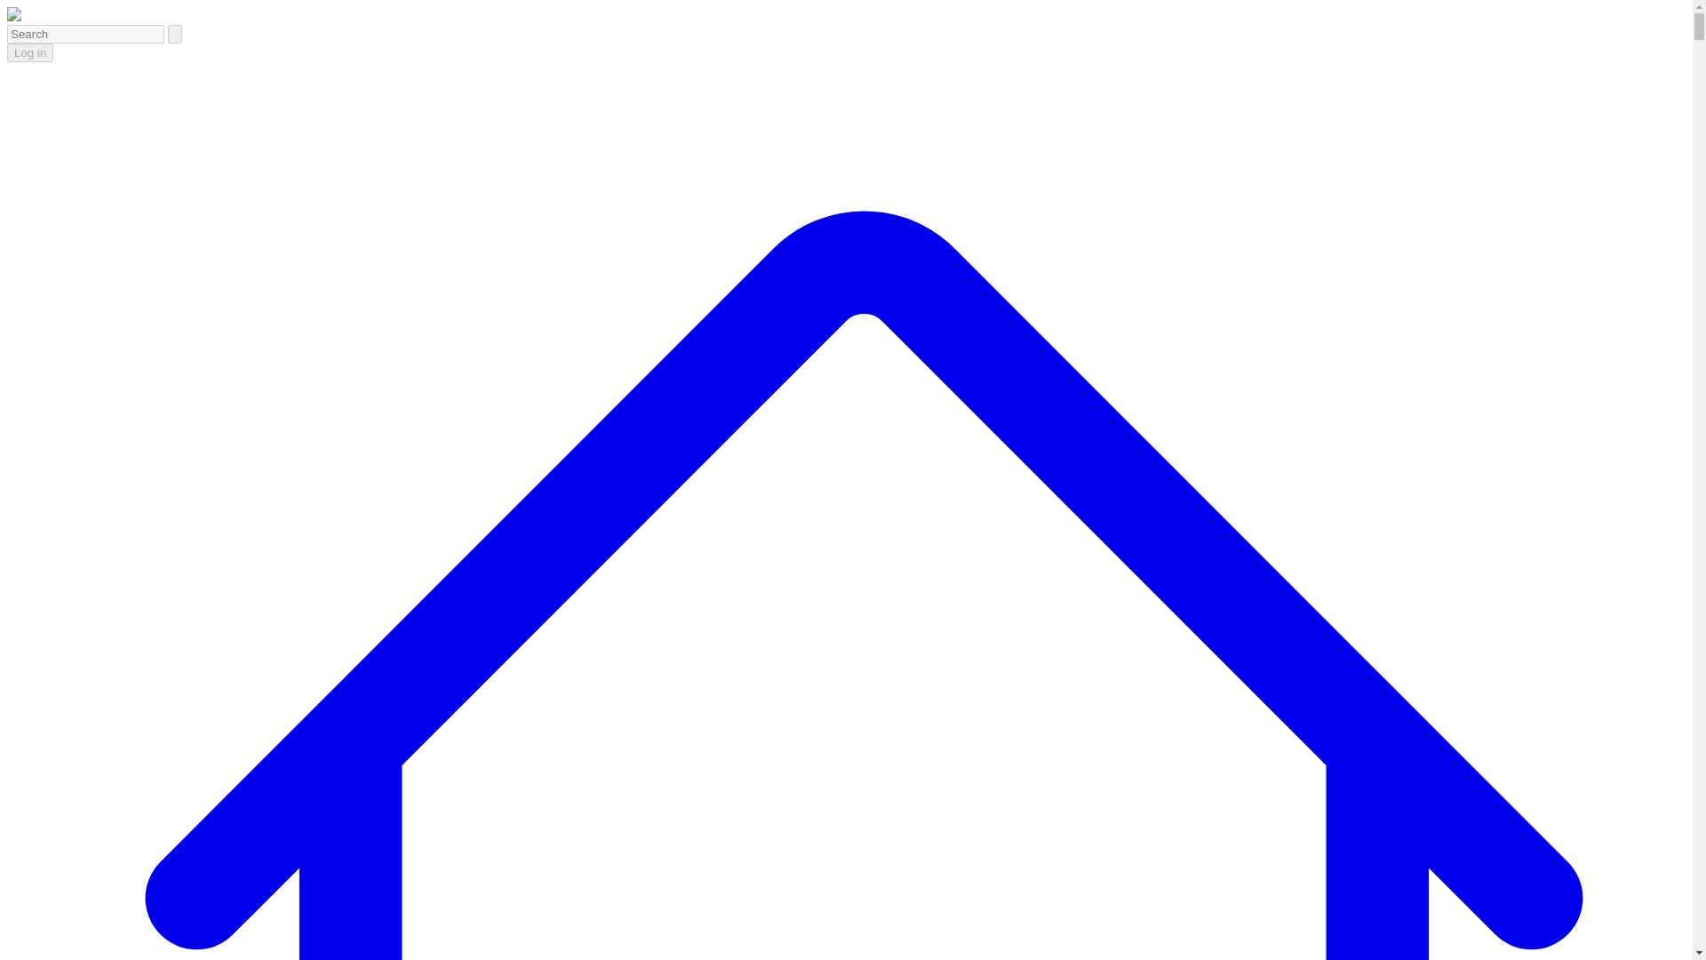 The image size is (1706, 960). I want to click on Log in, so click(29, 52).